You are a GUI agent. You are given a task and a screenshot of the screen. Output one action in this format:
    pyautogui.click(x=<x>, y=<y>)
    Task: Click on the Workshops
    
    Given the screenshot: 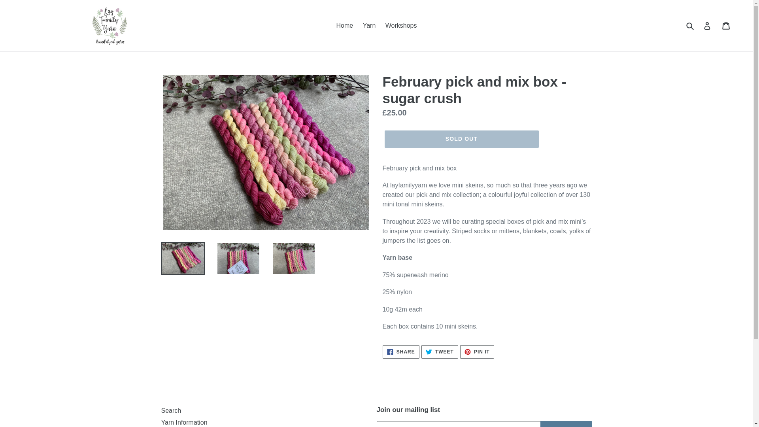 What is the action you would take?
    pyautogui.click(x=401, y=25)
    